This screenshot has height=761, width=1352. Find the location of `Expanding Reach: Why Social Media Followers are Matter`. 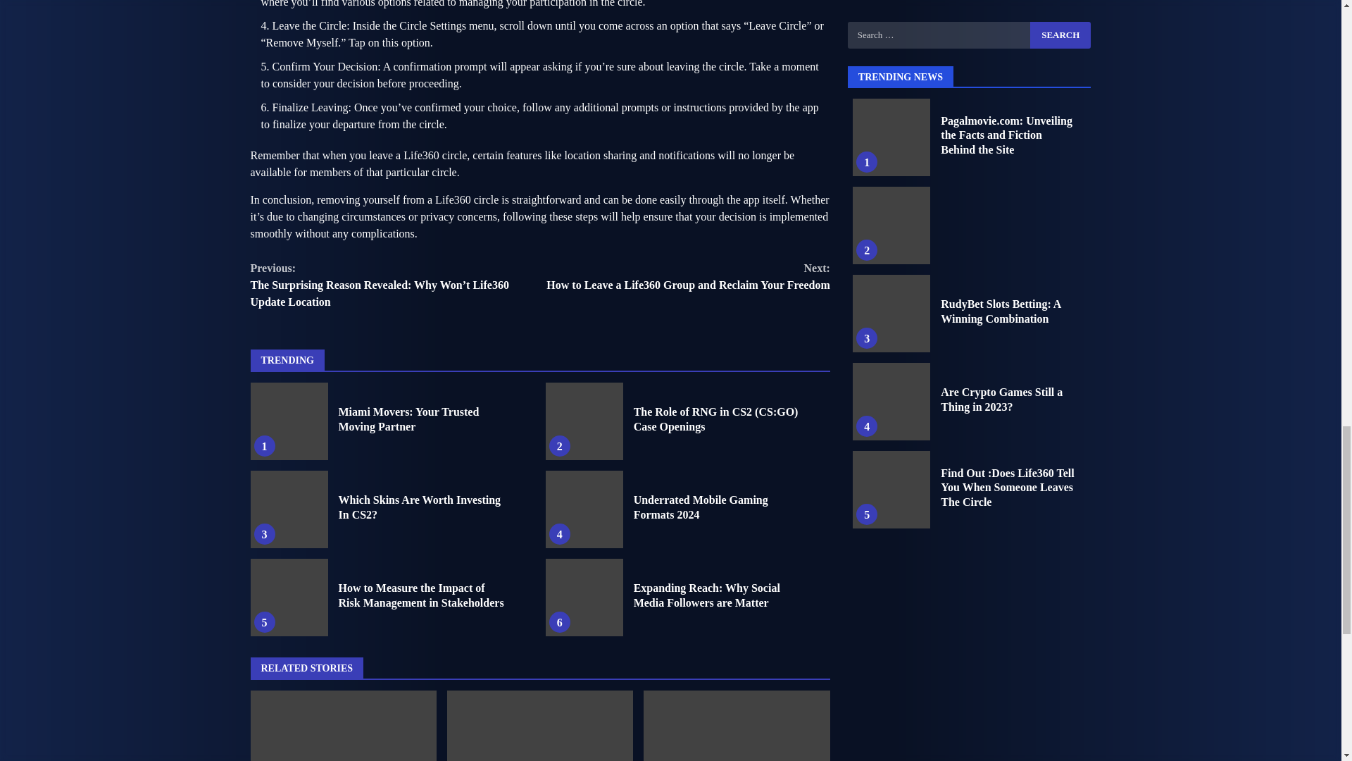

Expanding Reach: Why Social Media Followers are Matter is located at coordinates (584, 597).